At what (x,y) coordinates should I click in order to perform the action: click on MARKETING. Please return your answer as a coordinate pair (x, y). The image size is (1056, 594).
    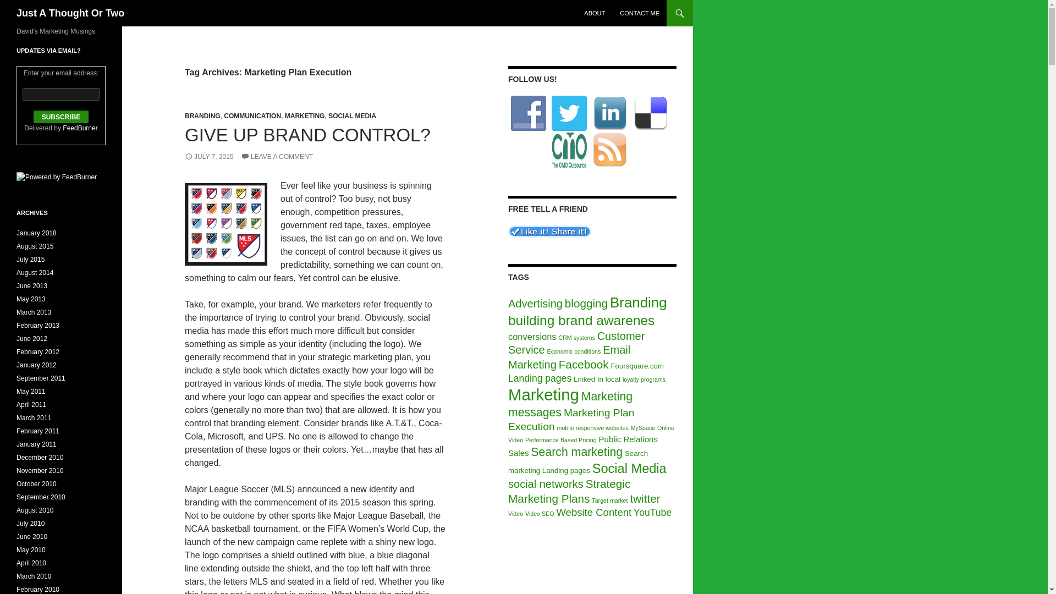
    Looking at the image, I should click on (305, 116).